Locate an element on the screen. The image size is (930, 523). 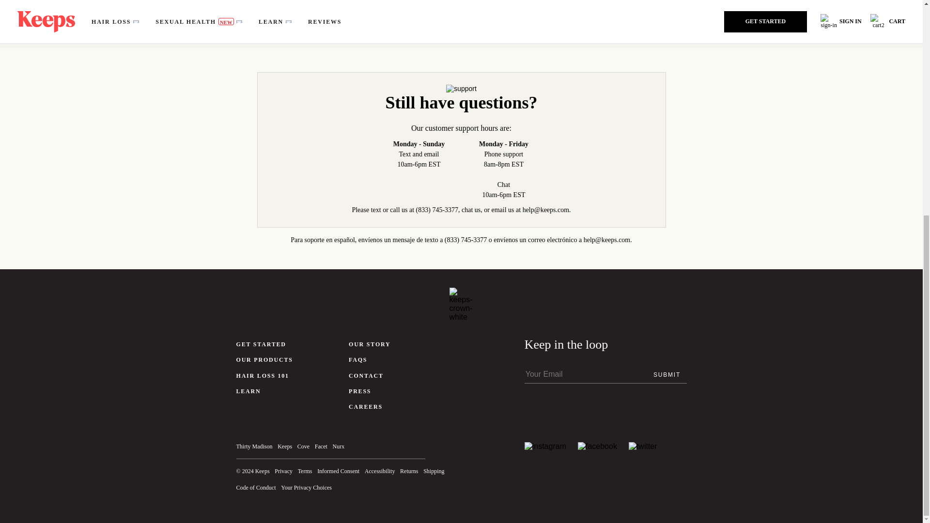
GET STARTED is located at coordinates (261, 344).